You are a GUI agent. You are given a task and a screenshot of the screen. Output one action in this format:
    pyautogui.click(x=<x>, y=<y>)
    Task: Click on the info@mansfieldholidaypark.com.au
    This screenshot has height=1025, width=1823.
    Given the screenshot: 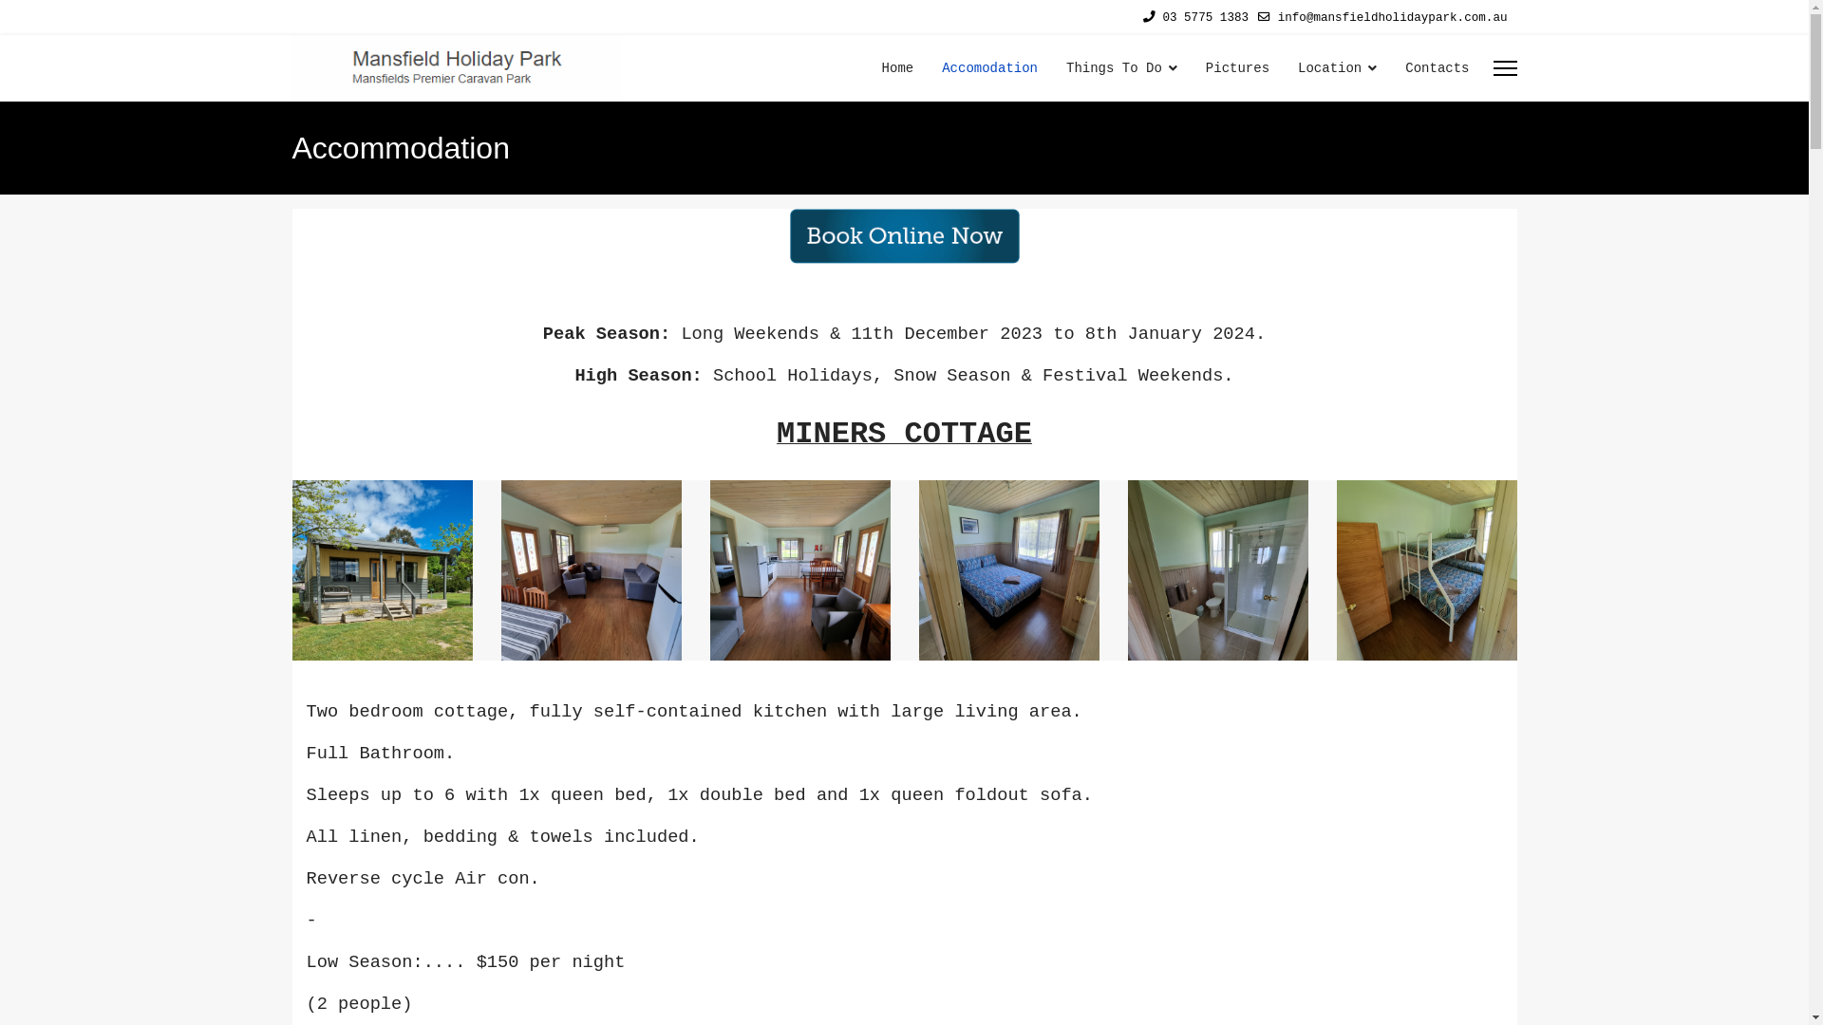 What is the action you would take?
    pyautogui.click(x=1393, y=18)
    